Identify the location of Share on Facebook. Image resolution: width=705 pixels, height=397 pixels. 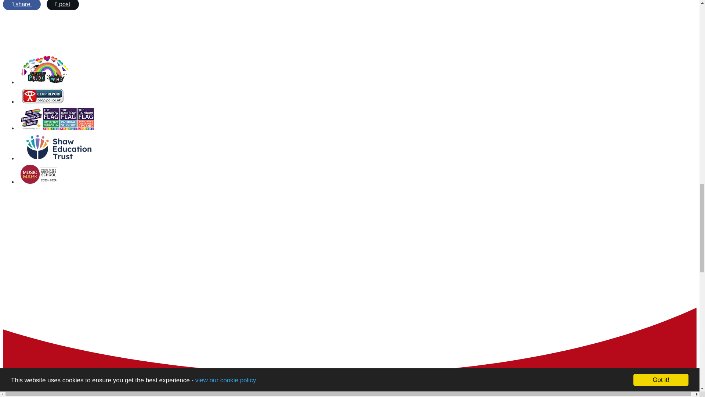
(22, 5).